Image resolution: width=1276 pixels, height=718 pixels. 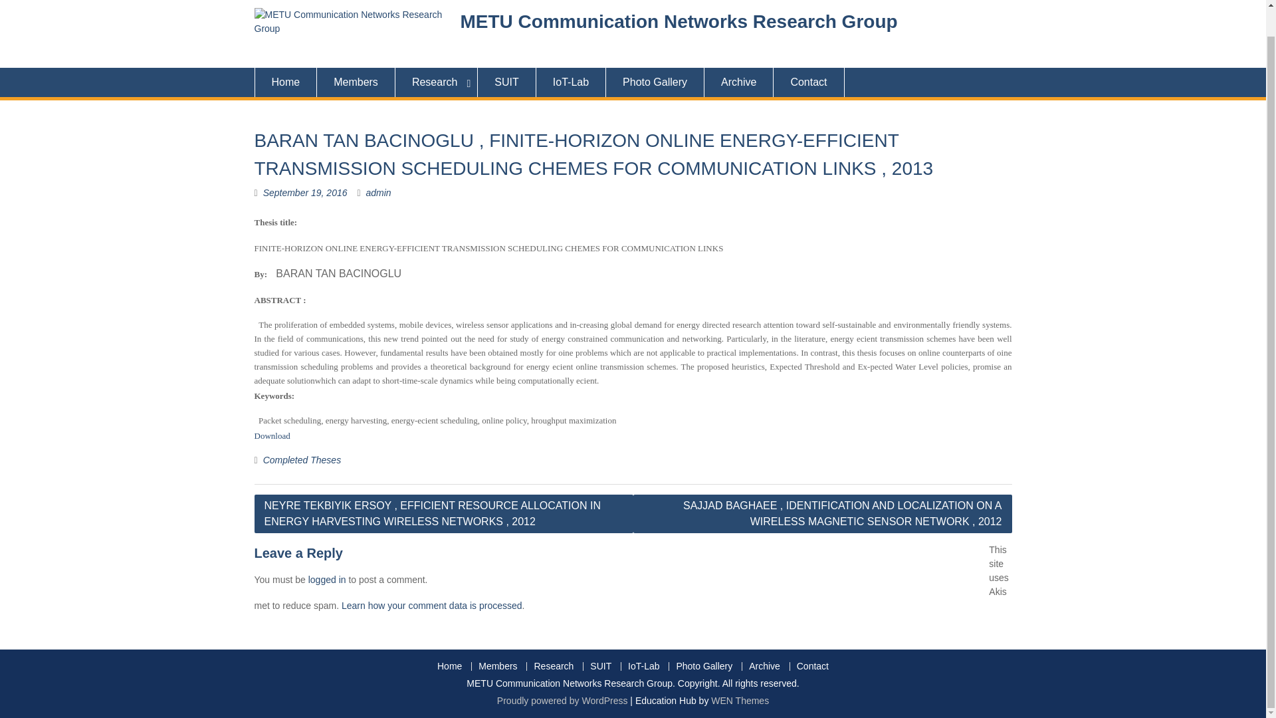 What do you see at coordinates (271, 435) in the screenshot?
I see `Download` at bounding box center [271, 435].